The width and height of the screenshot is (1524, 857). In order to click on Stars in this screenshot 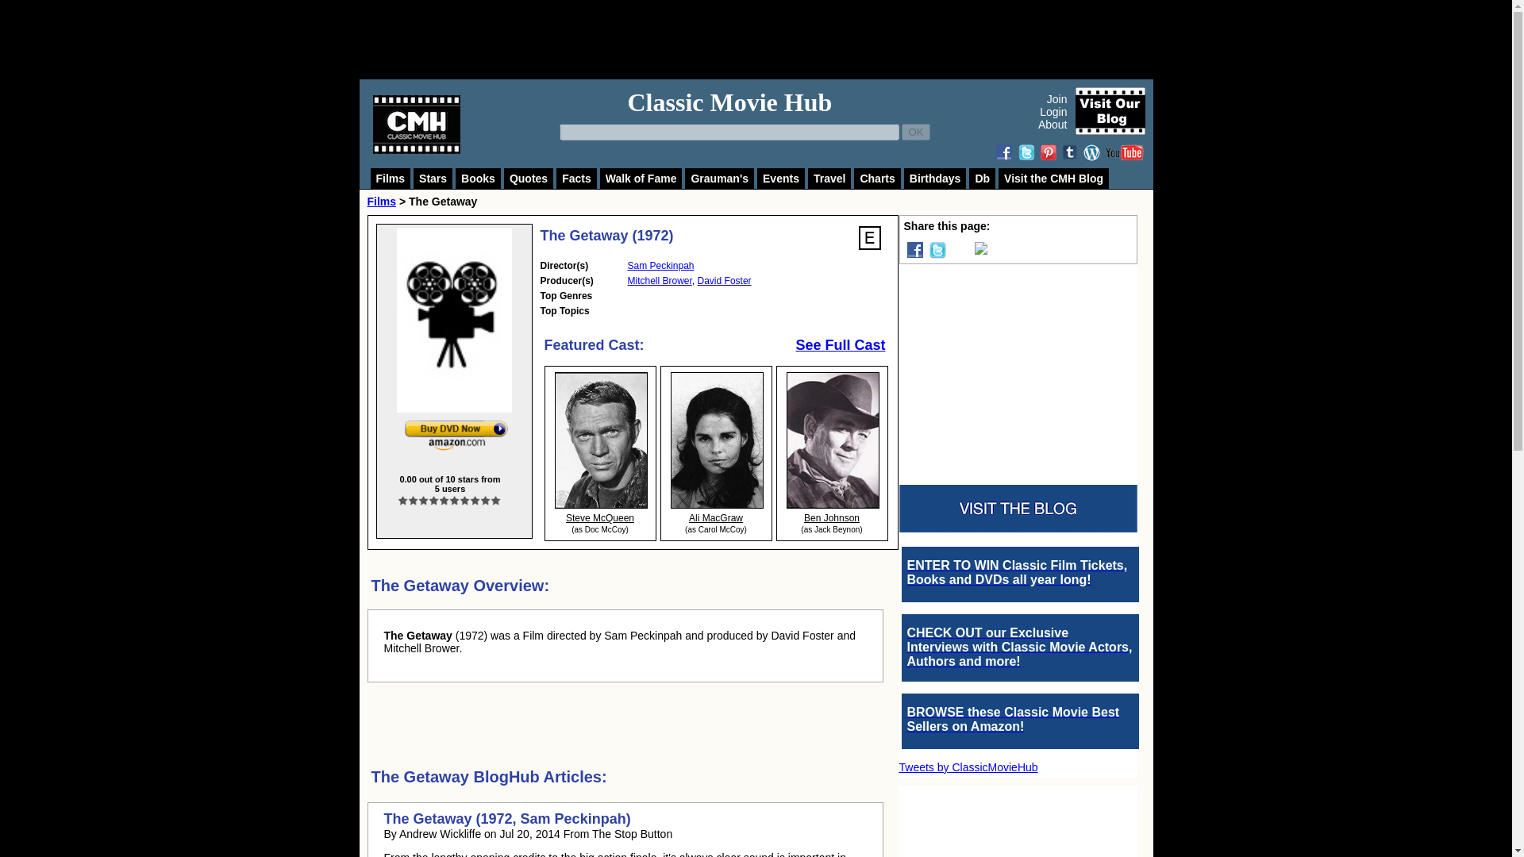, I will do `click(433, 178)`.